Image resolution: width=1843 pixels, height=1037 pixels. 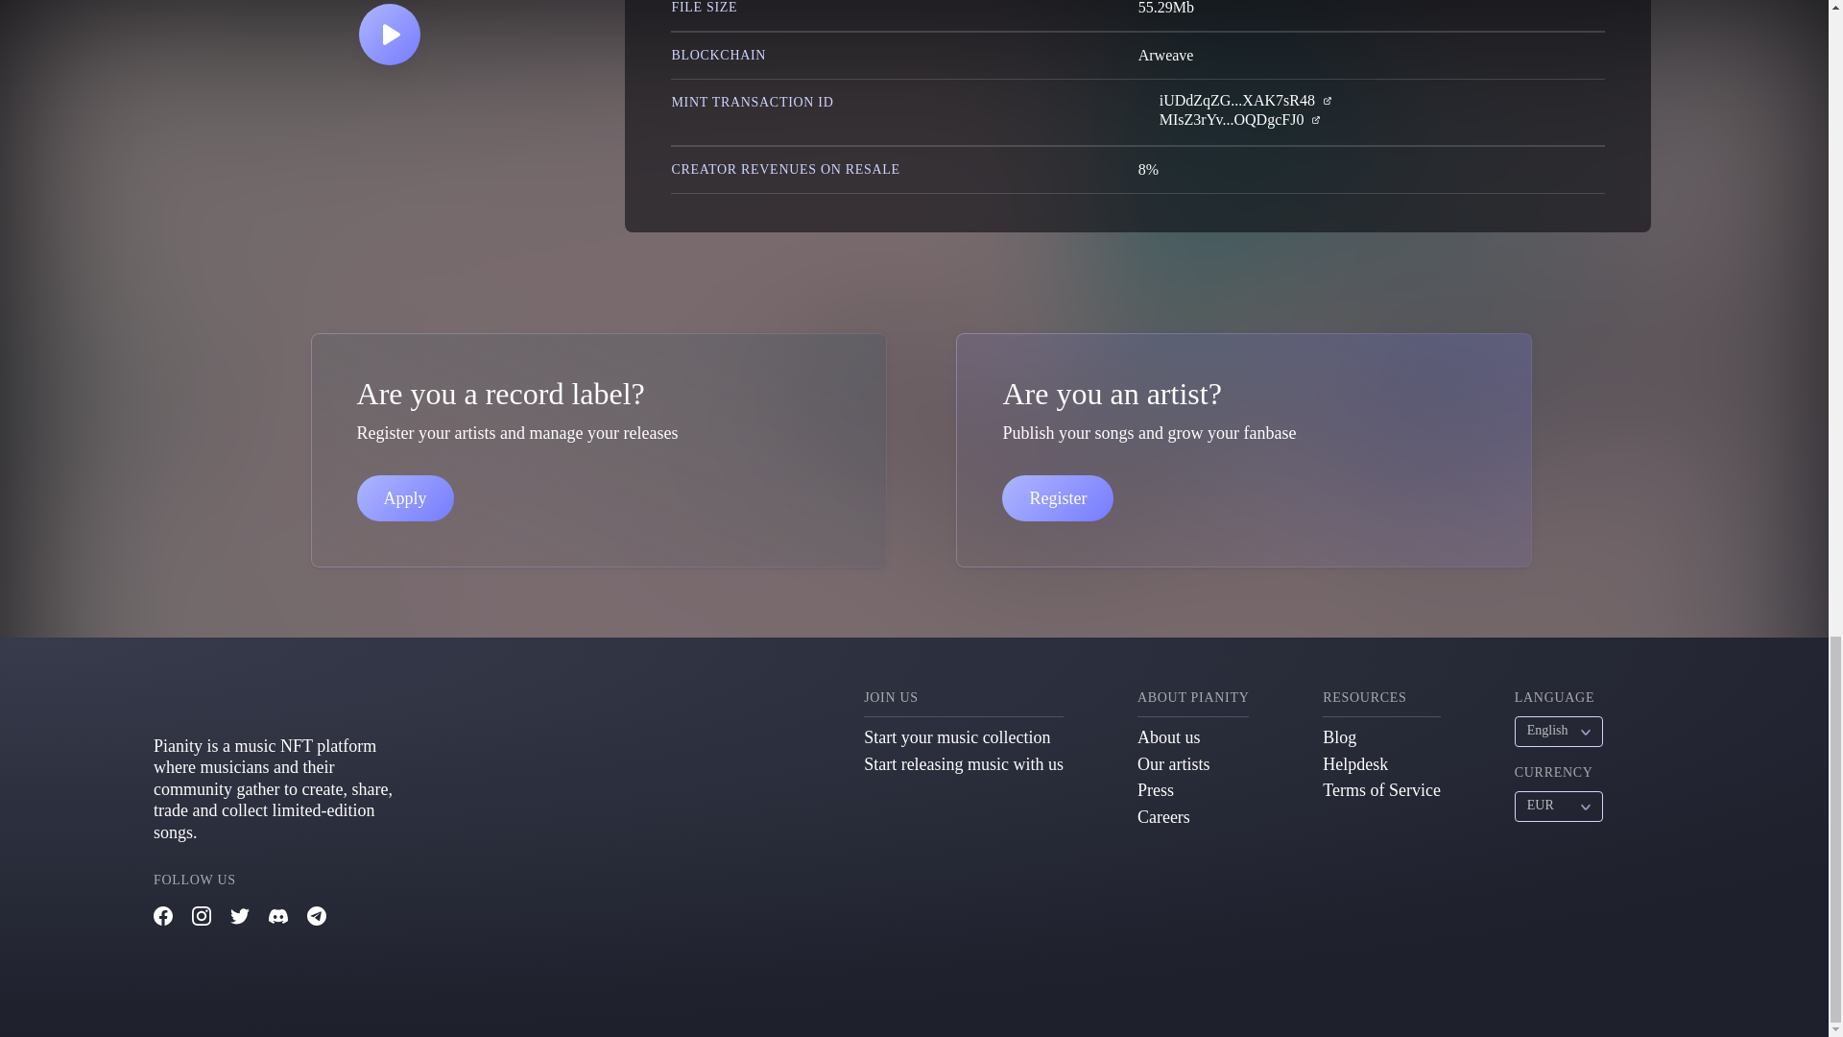 I want to click on iUDdZqZG...XAK7sR48, so click(x=1236, y=100).